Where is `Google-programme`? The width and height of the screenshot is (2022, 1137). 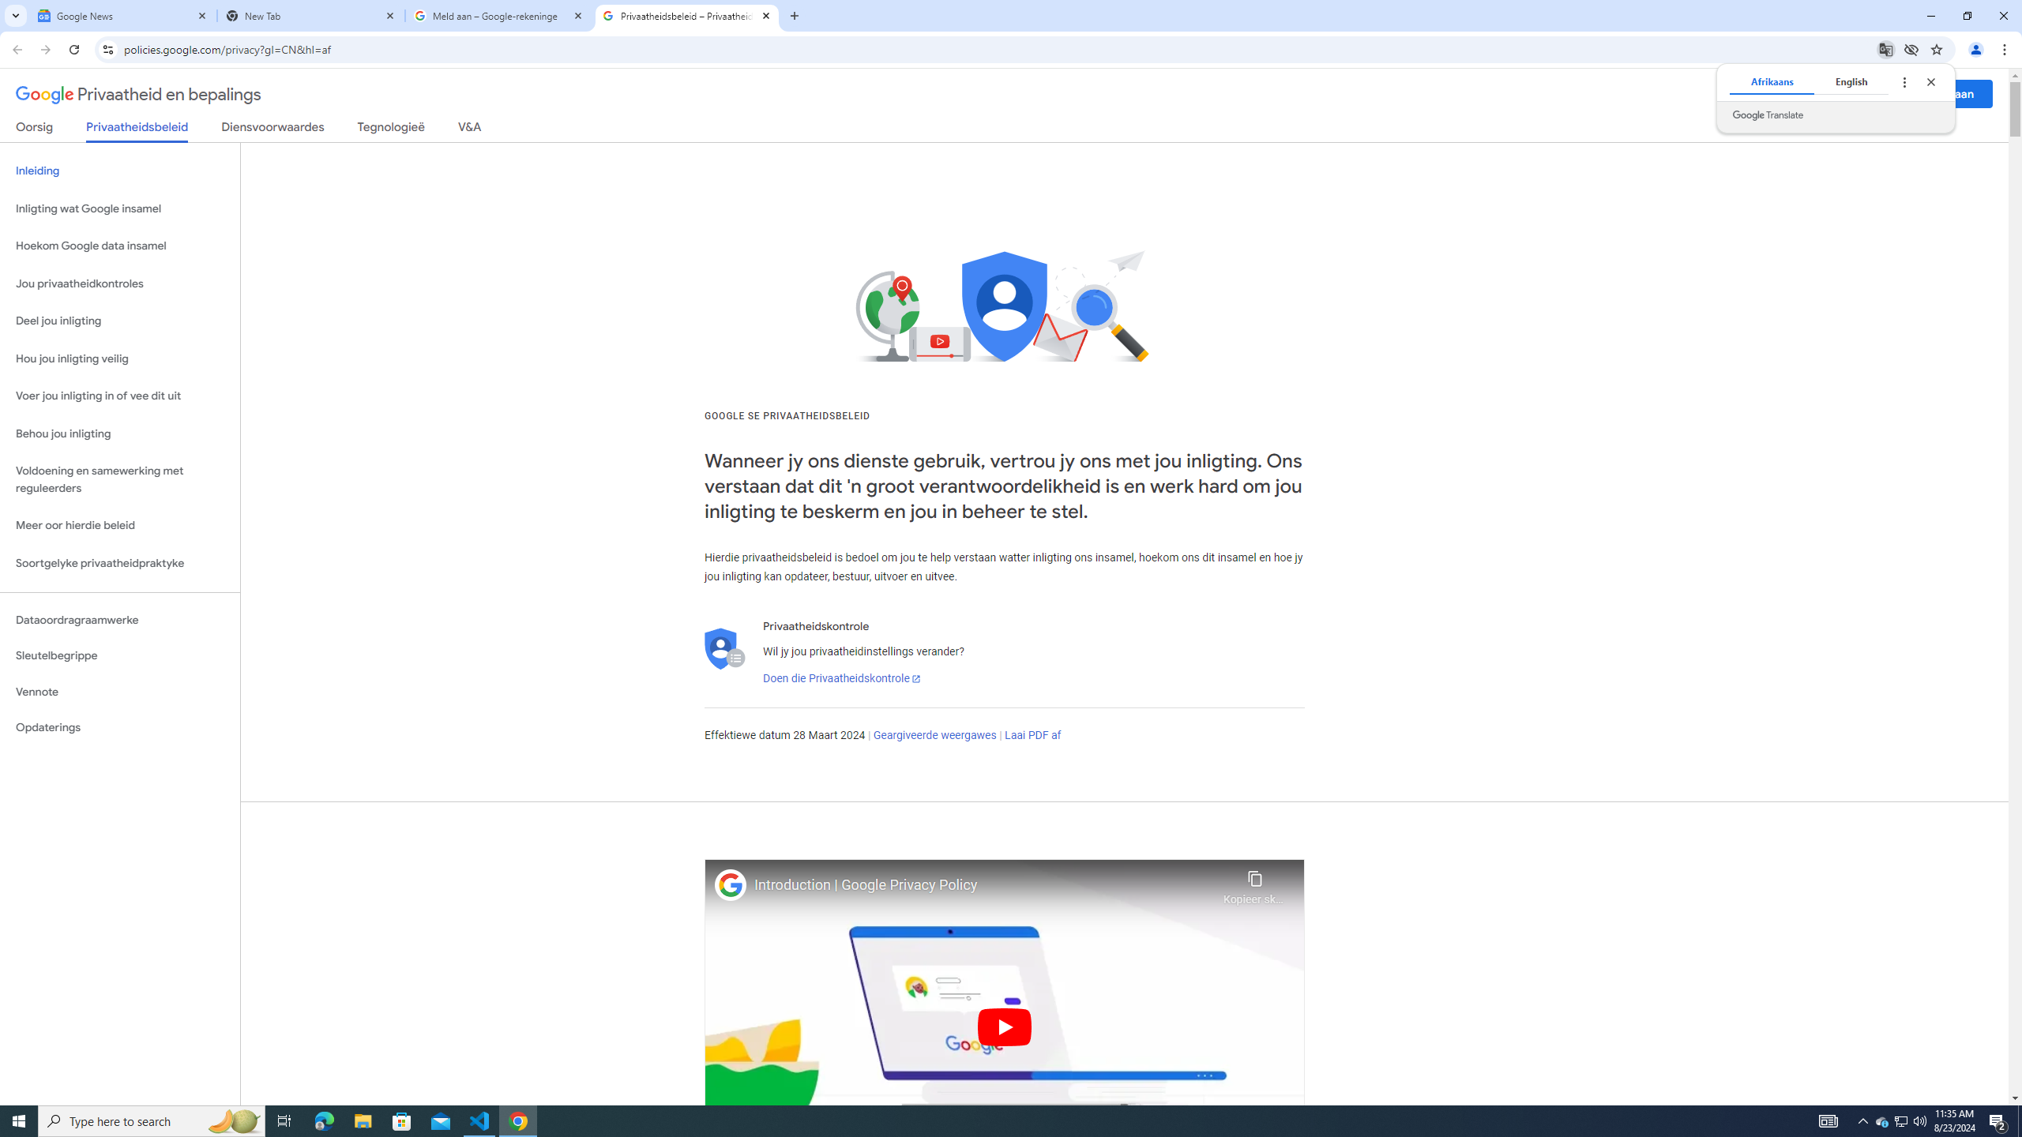 Google-programme is located at coordinates (1881, 94).